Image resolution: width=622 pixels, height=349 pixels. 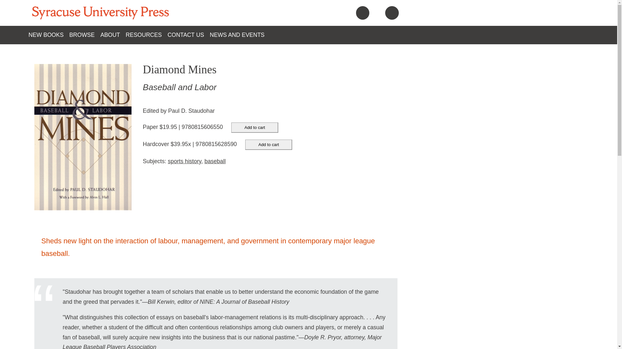 I want to click on sports history, so click(x=184, y=161).